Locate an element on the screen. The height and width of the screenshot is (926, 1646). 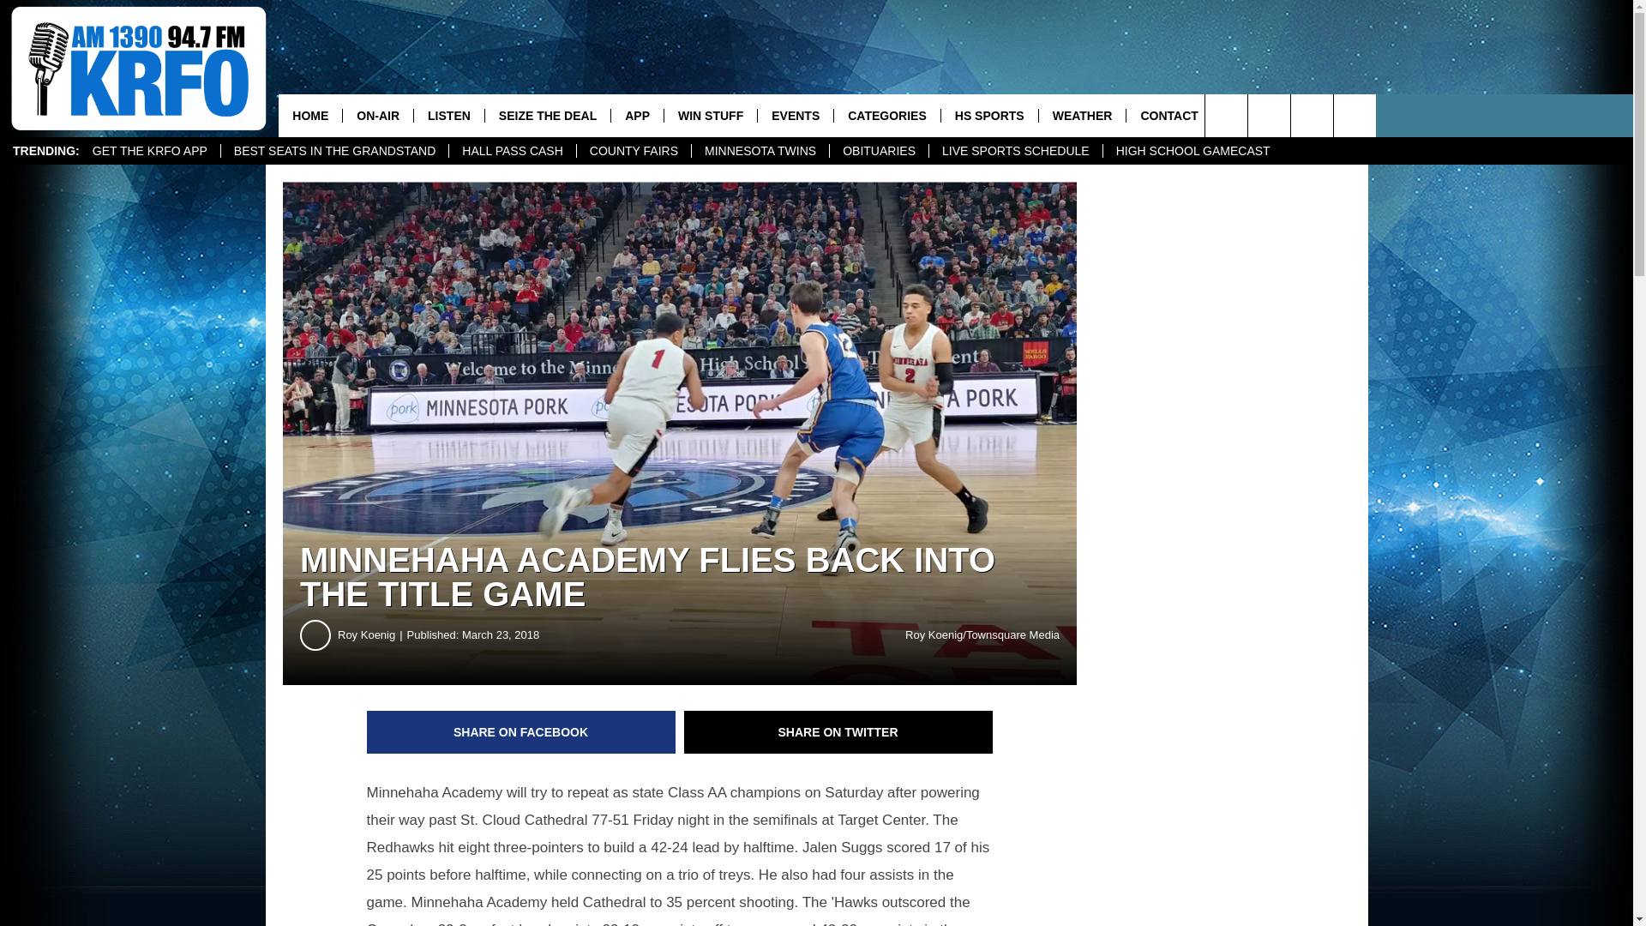
HOME is located at coordinates (310, 115).